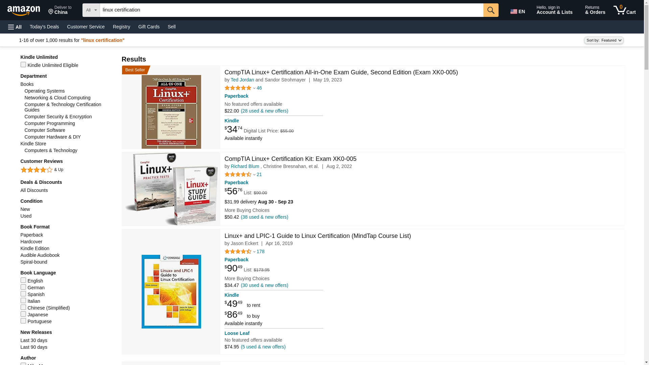 This screenshot has width=649, height=365. Describe the element at coordinates (625, 10) in the screenshot. I see `All` at that location.